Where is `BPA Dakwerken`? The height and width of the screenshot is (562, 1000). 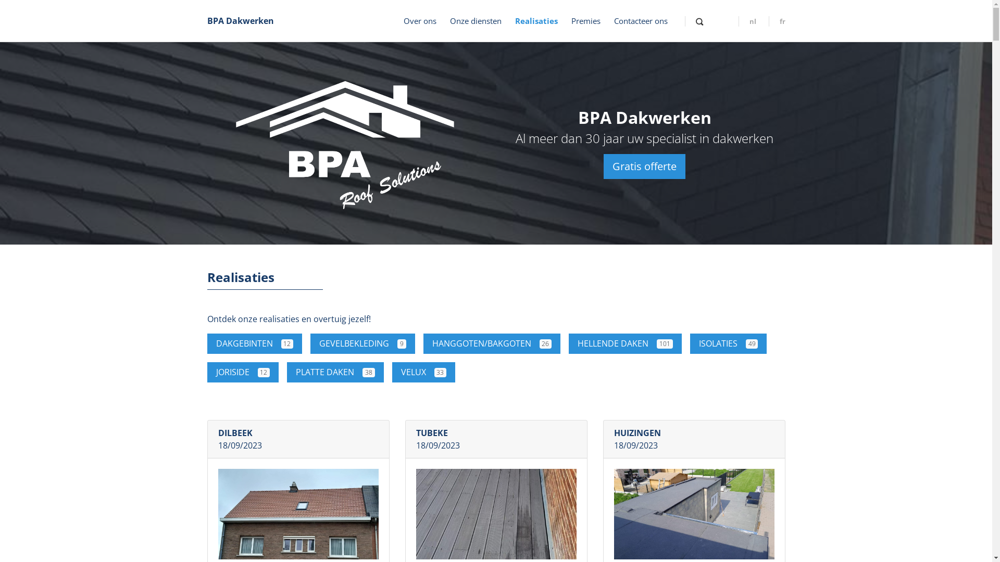
BPA Dakwerken is located at coordinates (241, 21).